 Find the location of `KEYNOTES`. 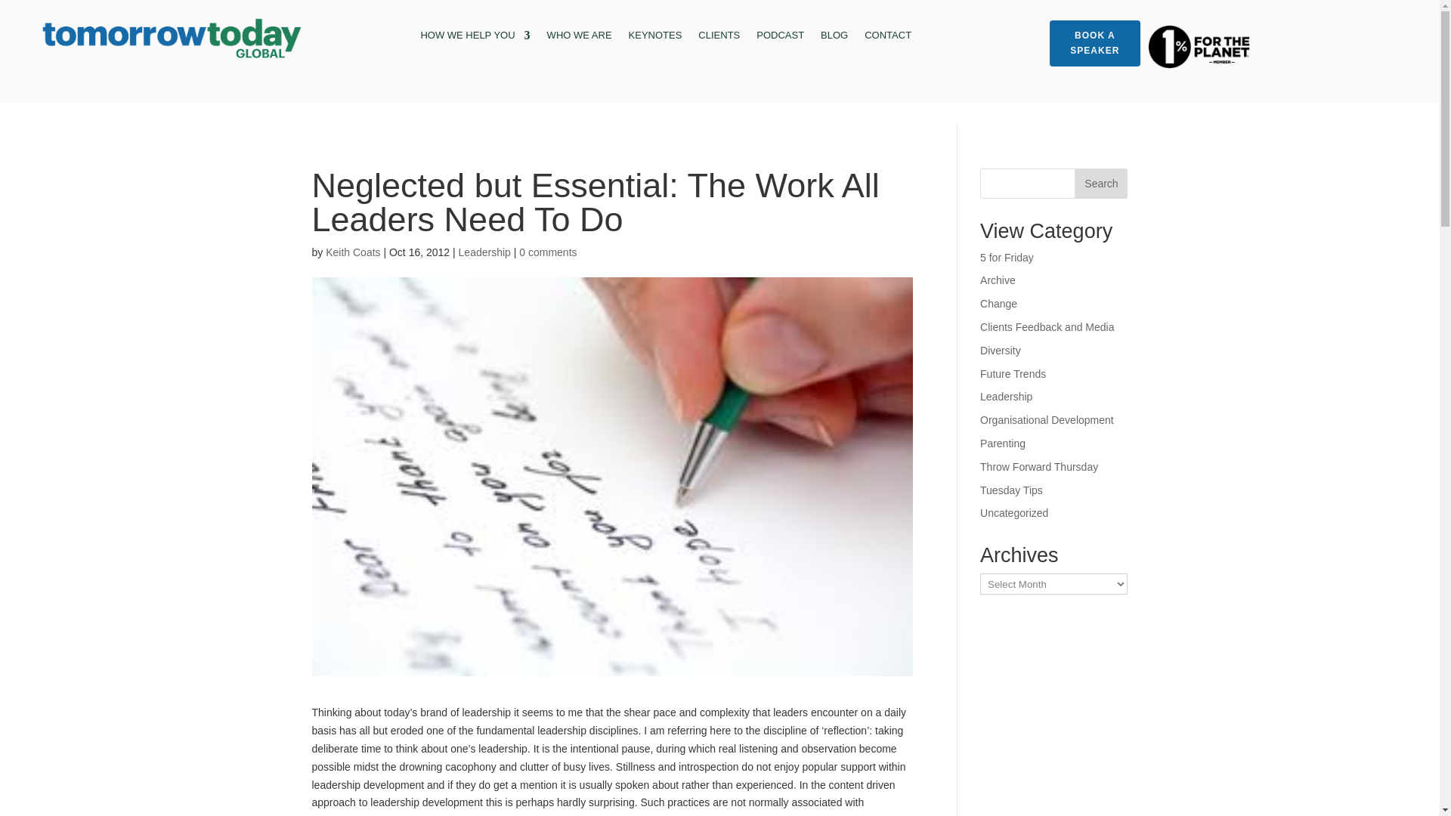

KEYNOTES is located at coordinates (654, 38).